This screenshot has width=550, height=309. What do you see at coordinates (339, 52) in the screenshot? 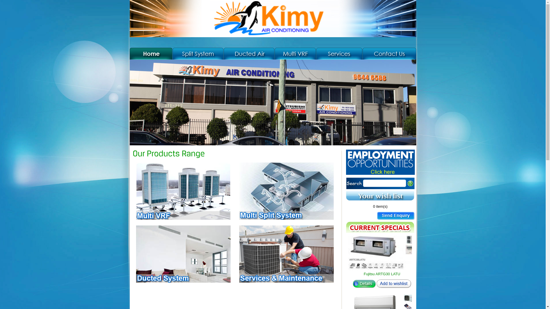
I see `Services` at bounding box center [339, 52].